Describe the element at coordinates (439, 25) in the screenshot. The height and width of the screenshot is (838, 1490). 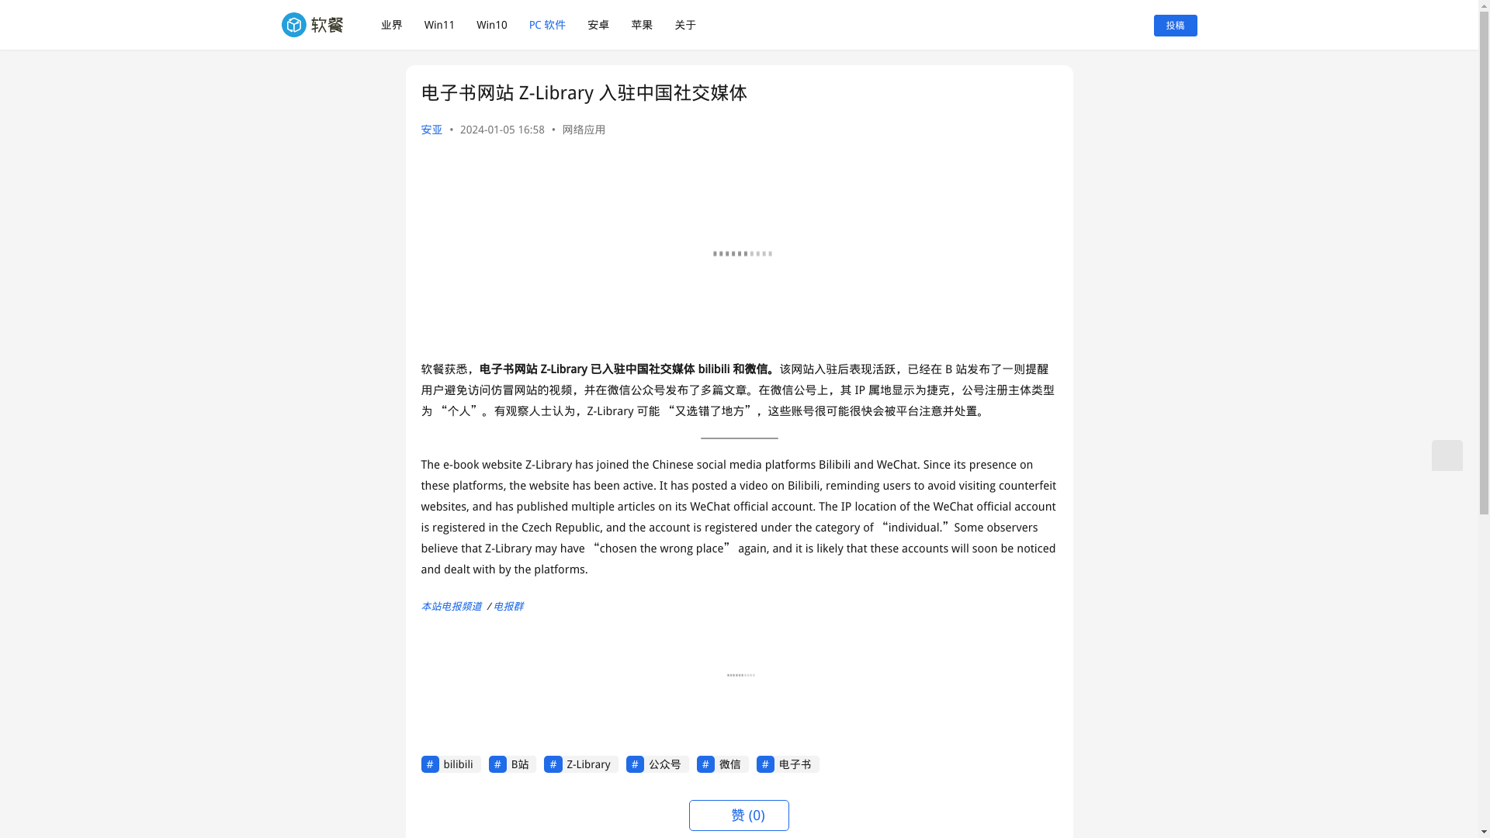
I see `Win11` at that location.